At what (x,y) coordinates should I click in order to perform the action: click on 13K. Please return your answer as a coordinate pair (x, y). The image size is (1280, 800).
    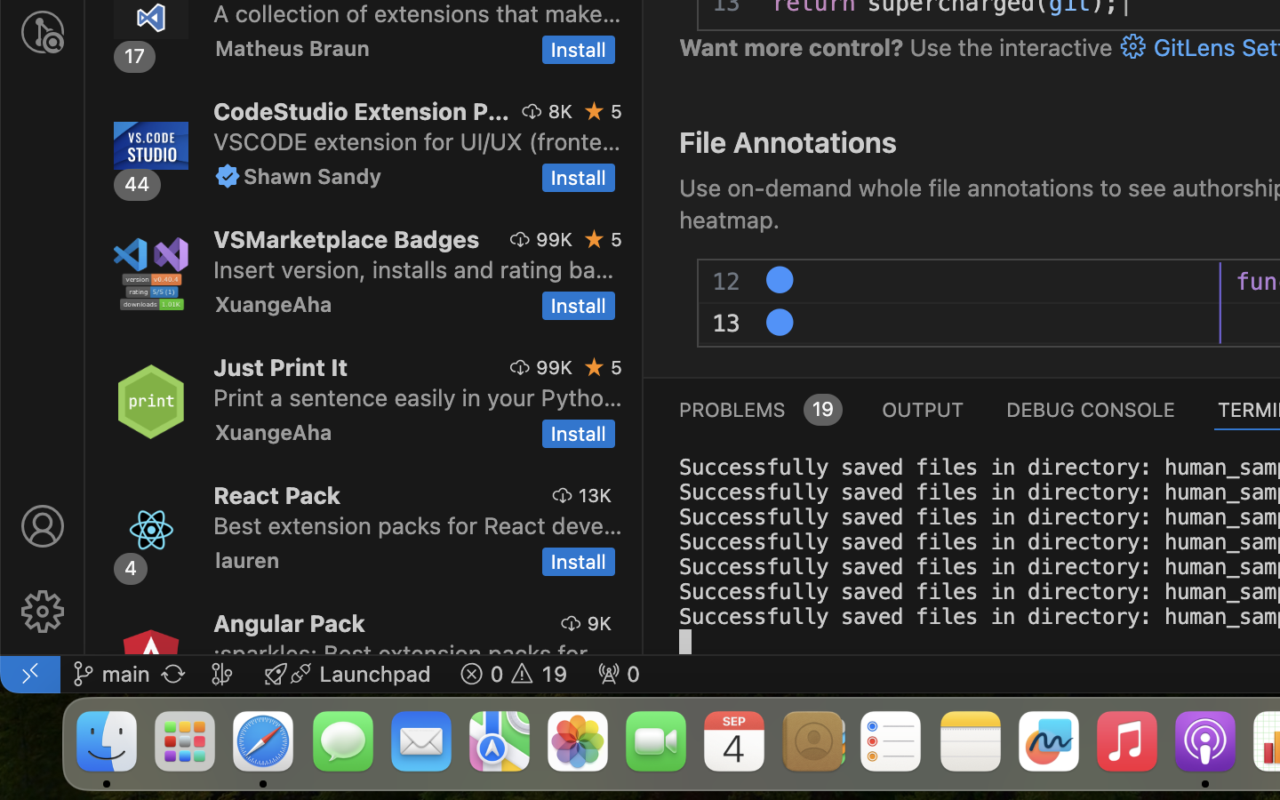
    Looking at the image, I should click on (596, 495).